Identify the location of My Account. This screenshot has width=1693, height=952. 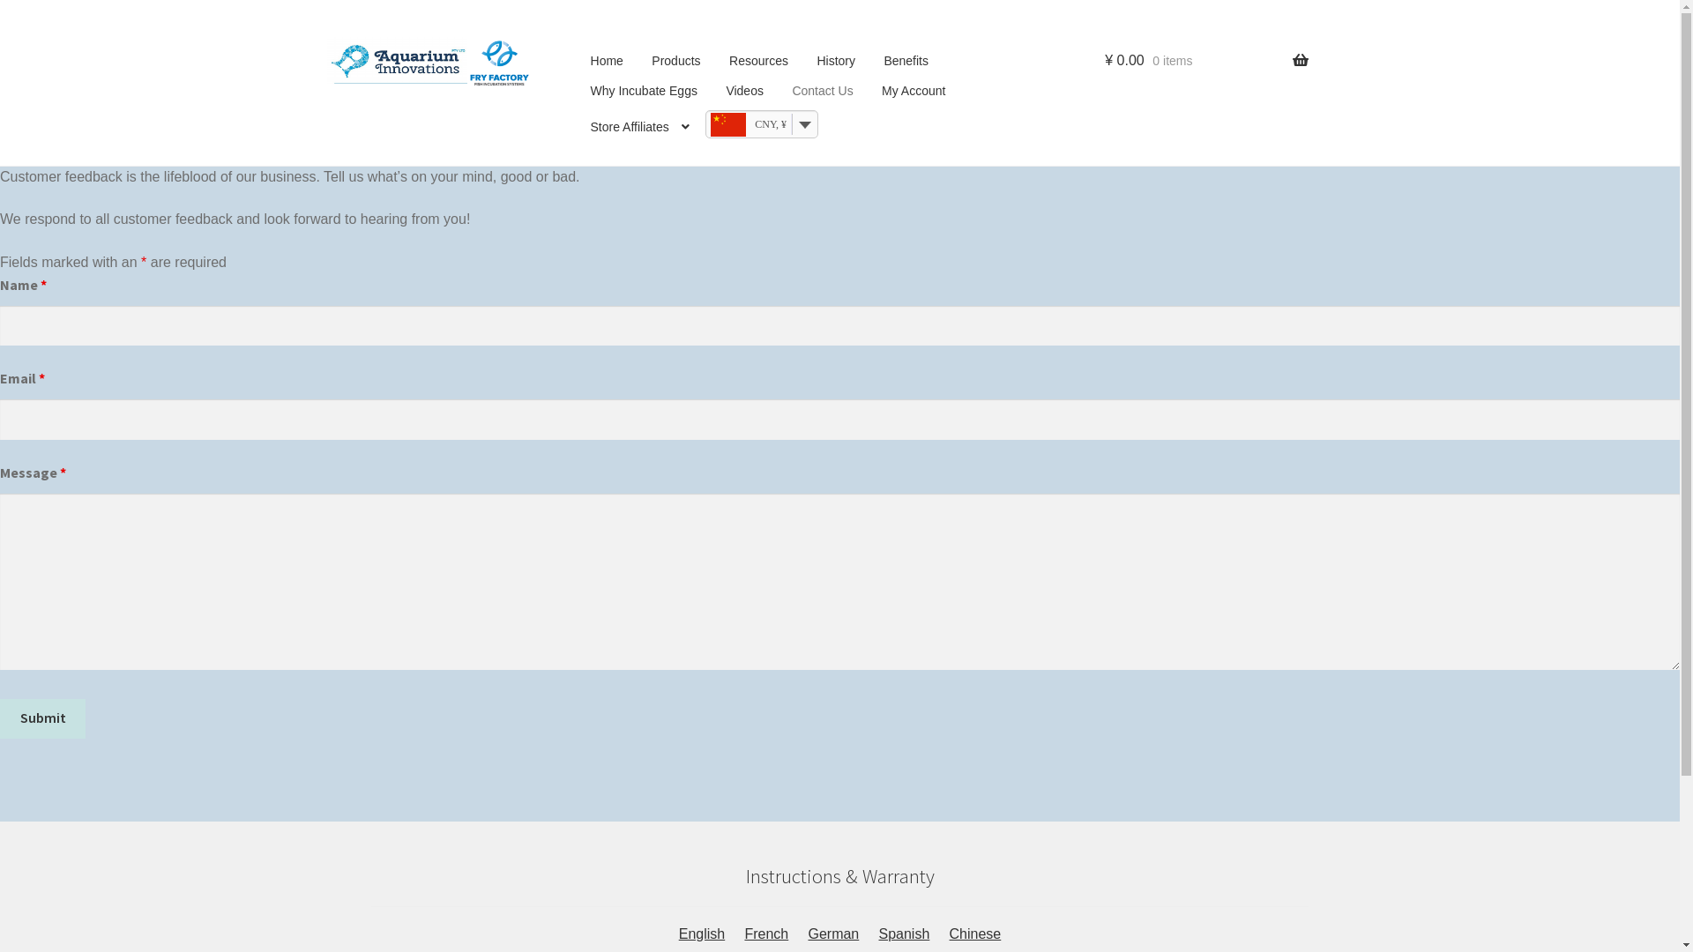
(914, 95).